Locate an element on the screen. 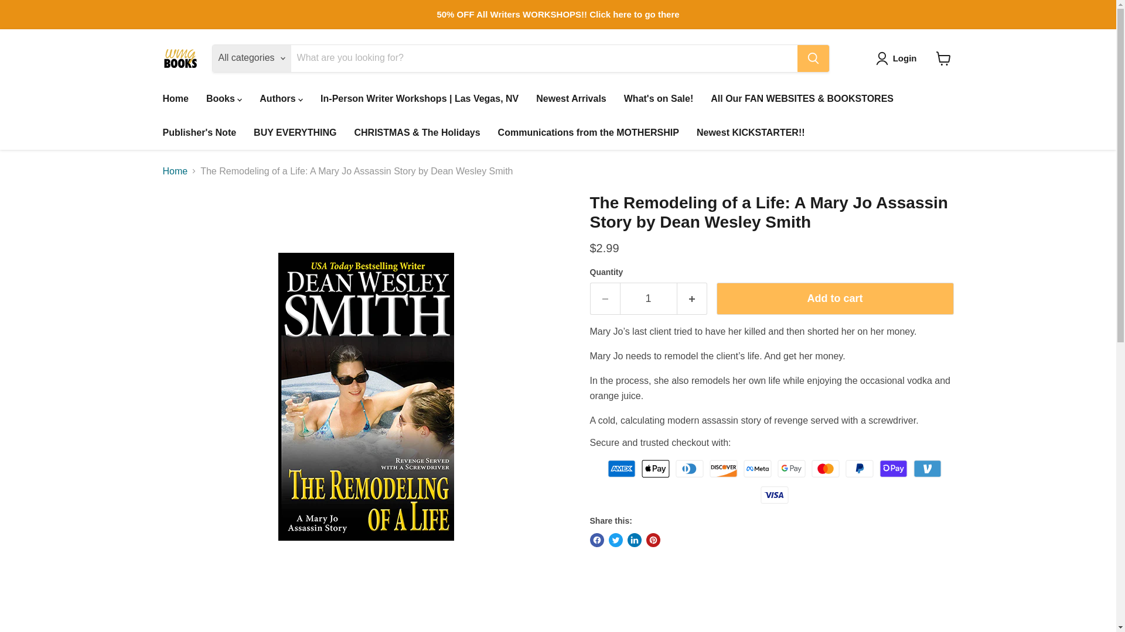 This screenshot has height=632, width=1125. Apple Pay is located at coordinates (655, 469).